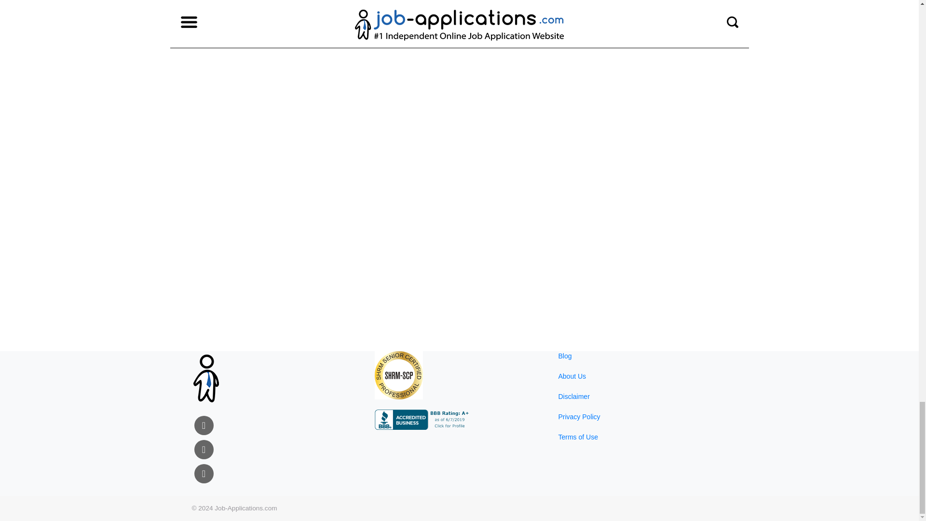 Image resolution: width=926 pixels, height=521 pixels. Describe the element at coordinates (246, 508) in the screenshot. I see `Job-Applications.com` at that location.